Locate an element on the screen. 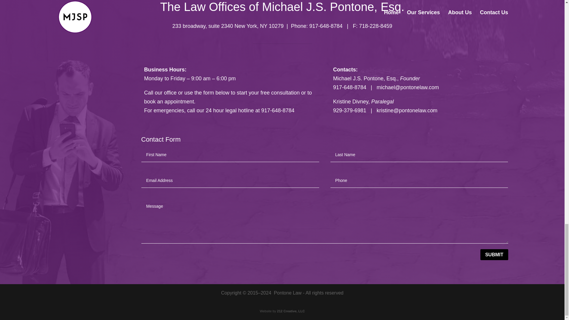 The width and height of the screenshot is (569, 320). 212 Creative, LLC is located at coordinates (291, 311).